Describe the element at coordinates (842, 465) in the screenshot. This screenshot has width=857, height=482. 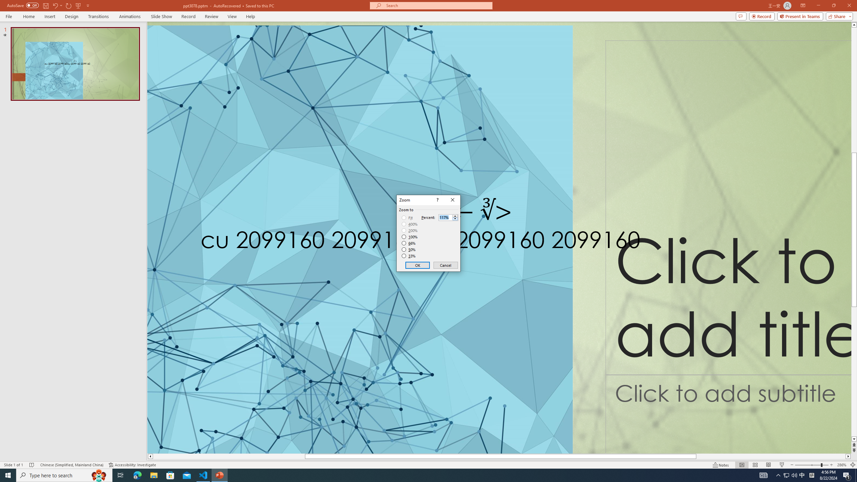
I see `Zoom 286%` at that location.